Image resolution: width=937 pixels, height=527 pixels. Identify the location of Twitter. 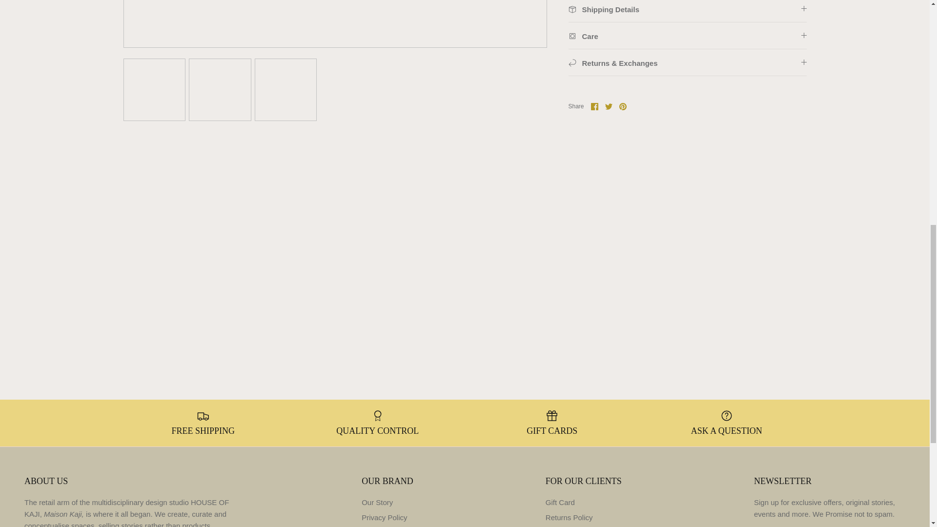
(609, 106).